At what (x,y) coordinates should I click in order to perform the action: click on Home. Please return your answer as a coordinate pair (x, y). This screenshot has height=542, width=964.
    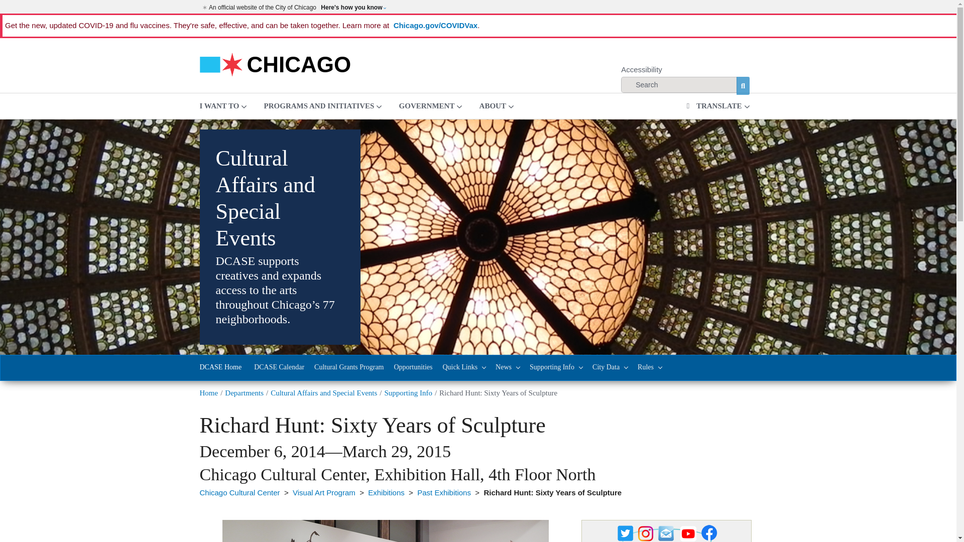
    Looking at the image, I should click on (275, 63).